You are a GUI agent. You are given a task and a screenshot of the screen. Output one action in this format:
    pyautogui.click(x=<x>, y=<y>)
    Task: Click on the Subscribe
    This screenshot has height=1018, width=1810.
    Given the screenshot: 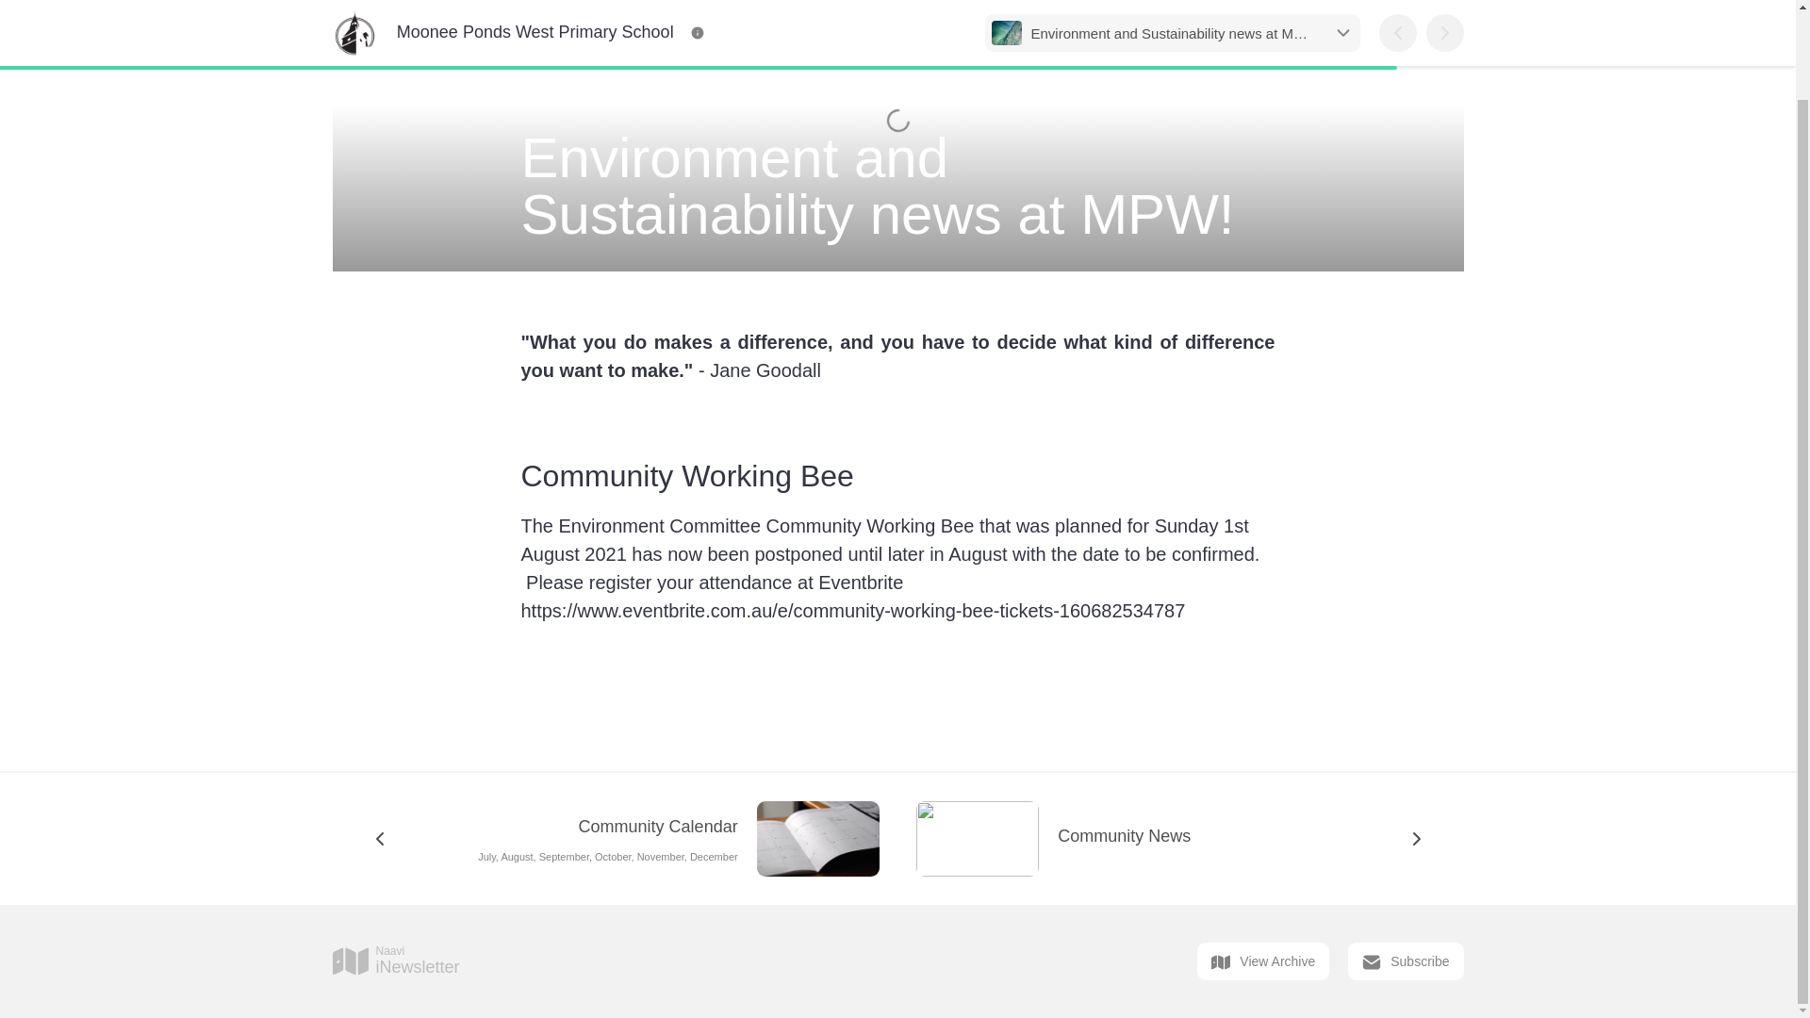 What is the action you would take?
    pyautogui.click(x=1184, y=839)
    